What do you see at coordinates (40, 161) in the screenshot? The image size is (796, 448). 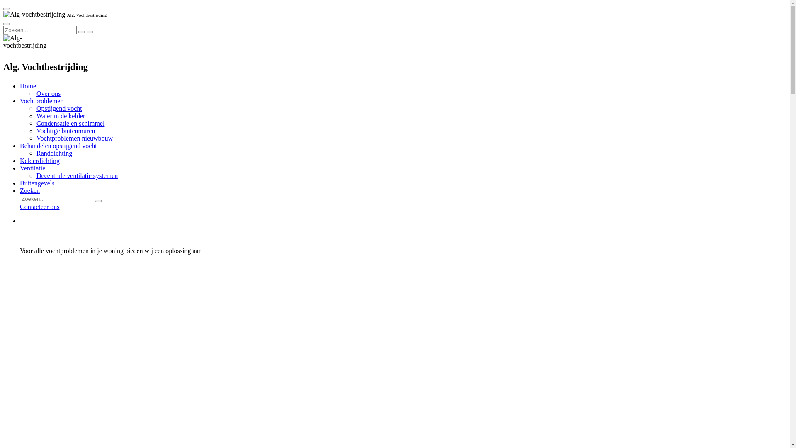 I see `Kelderdichting` at bounding box center [40, 161].